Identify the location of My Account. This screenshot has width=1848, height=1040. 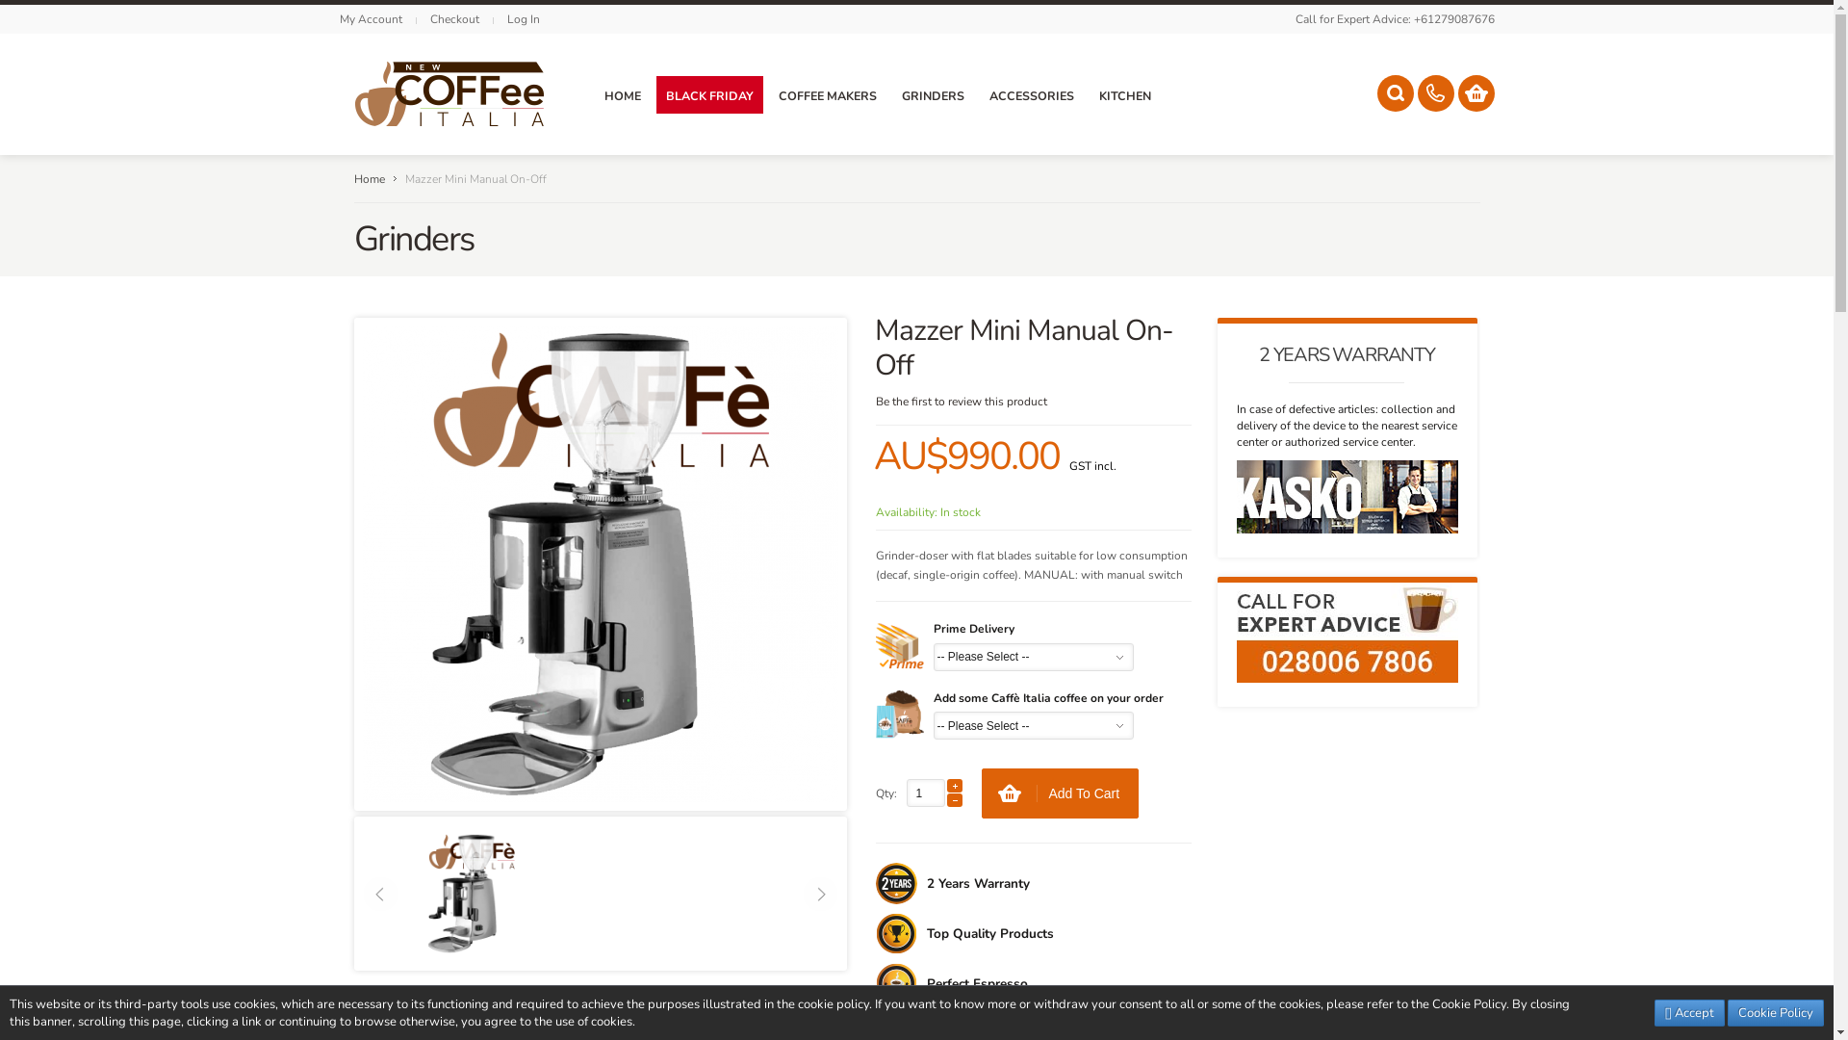
(370, 19).